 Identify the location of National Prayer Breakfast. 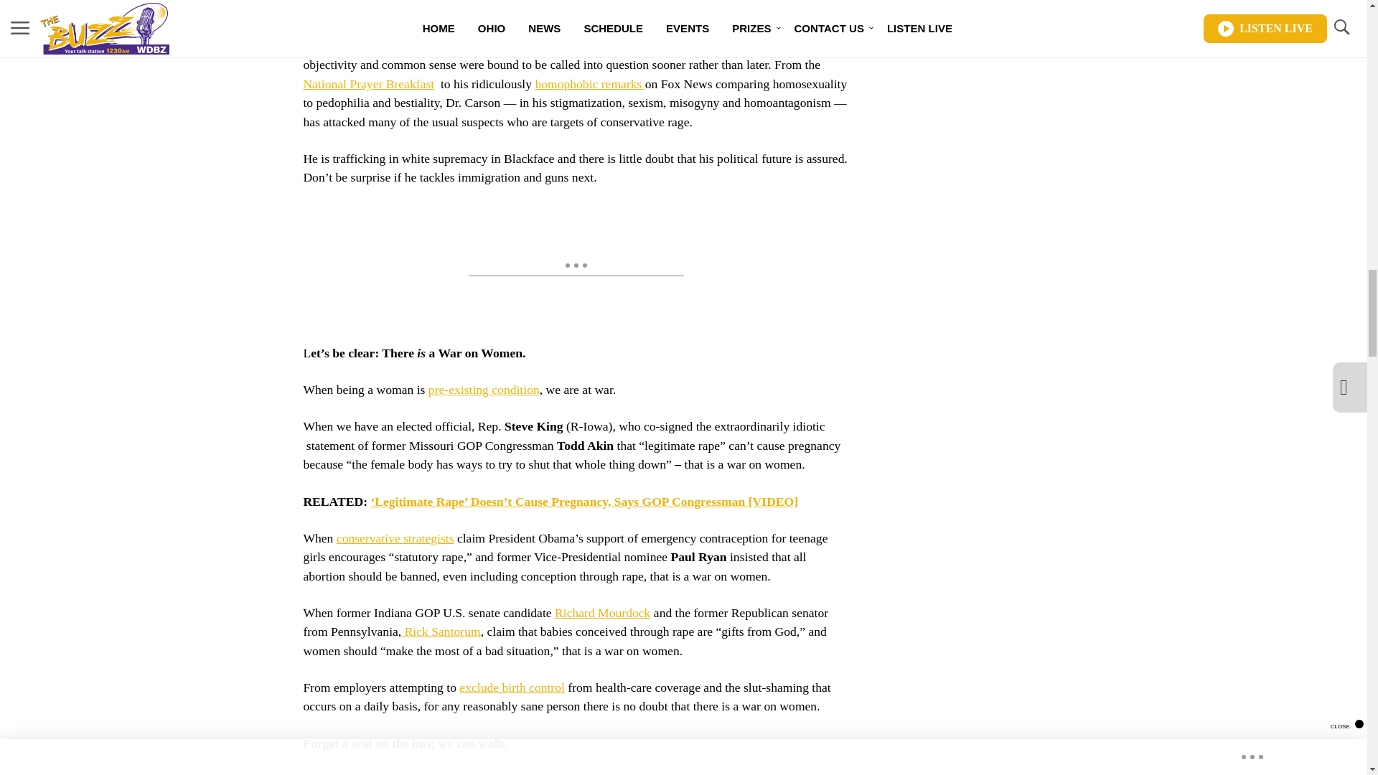
(368, 83).